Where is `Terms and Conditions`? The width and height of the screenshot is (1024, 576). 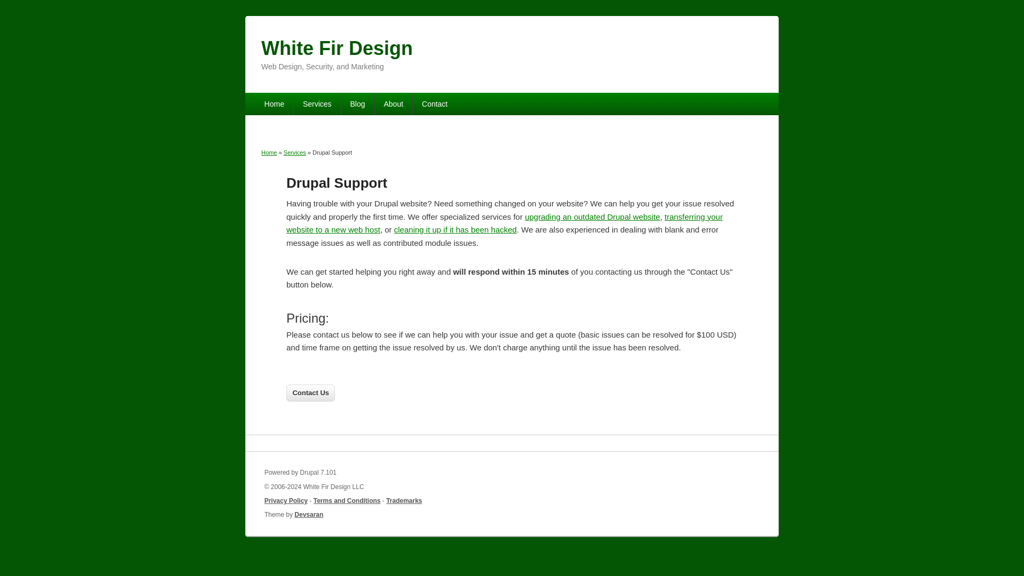
Terms and Conditions is located at coordinates (347, 501).